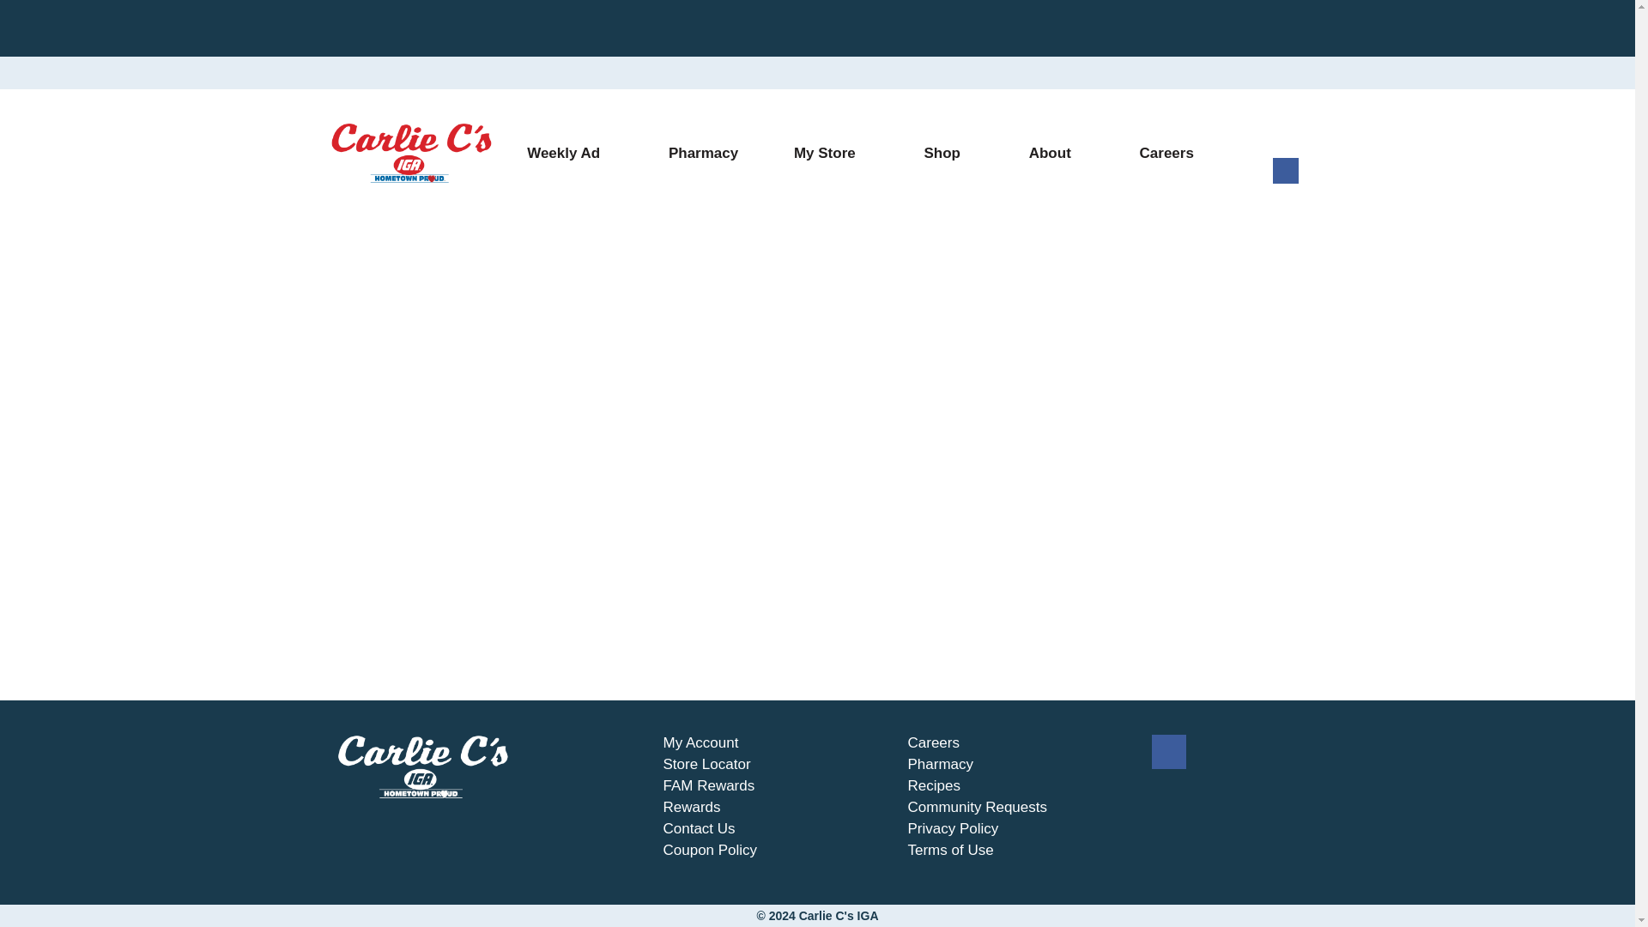  I want to click on Rewards, so click(691, 807).